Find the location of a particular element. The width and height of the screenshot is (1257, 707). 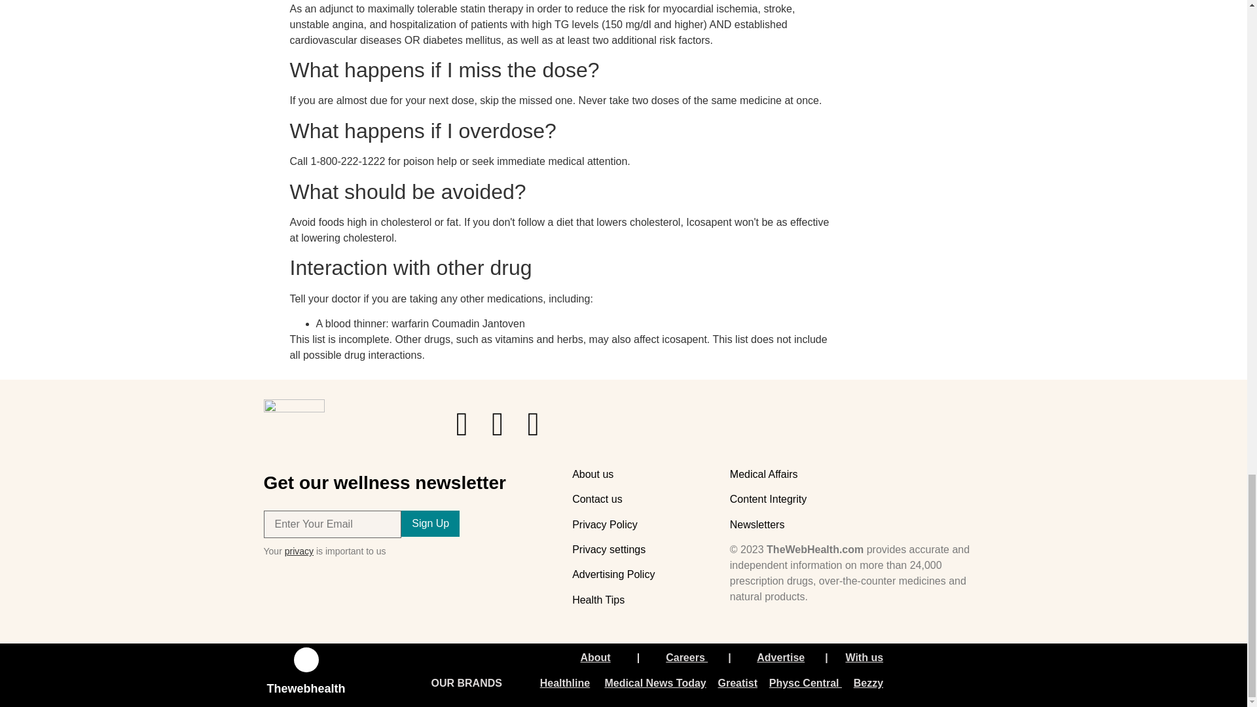

Sign Up is located at coordinates (430, 523).